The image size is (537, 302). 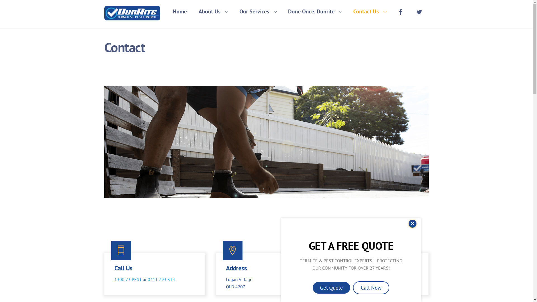 I want to click on Dunrite Termites & Pest Control, so click(x=132, y=17).